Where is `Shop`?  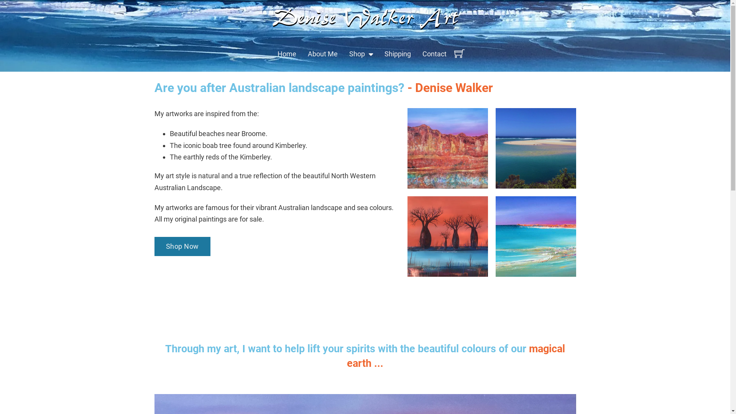 Shop is located at coordinates (356, 54).